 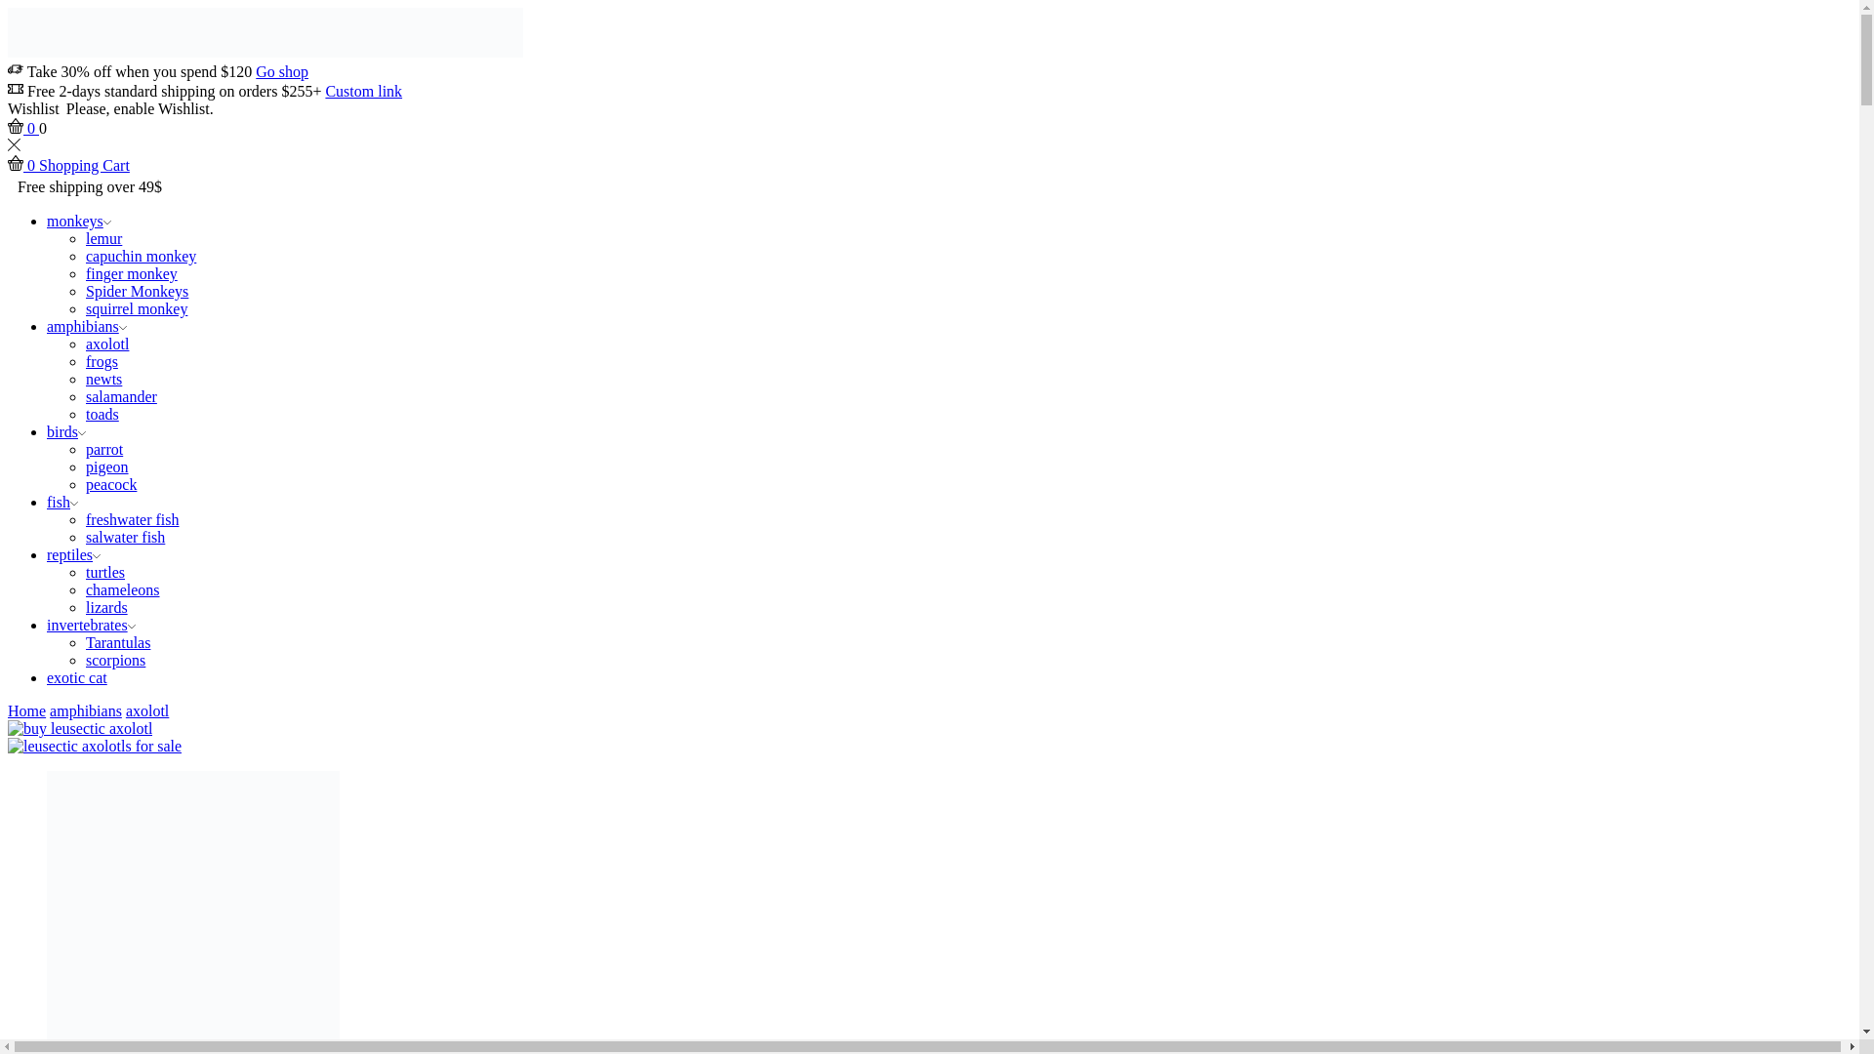 I want to click on salamander, so click(x=121, y=396).